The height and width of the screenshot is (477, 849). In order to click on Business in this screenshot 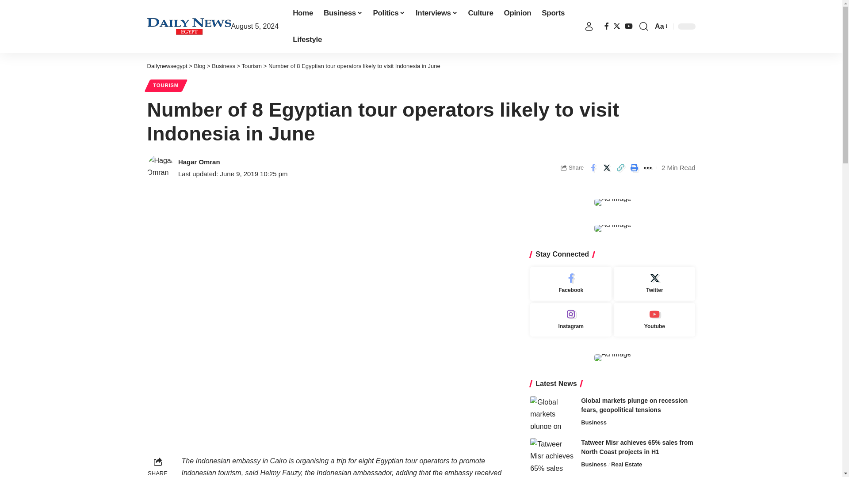, I will do `click(343, 13)`.